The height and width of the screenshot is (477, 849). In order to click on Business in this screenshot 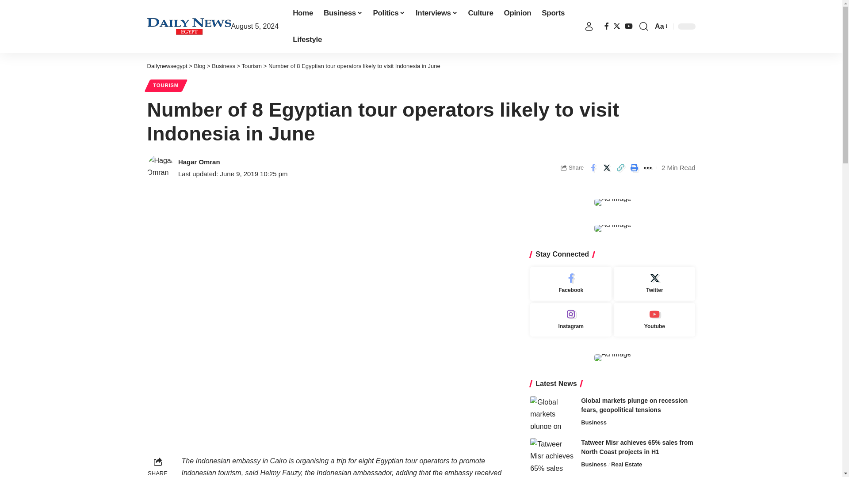, I will do `click(343, 13)`.